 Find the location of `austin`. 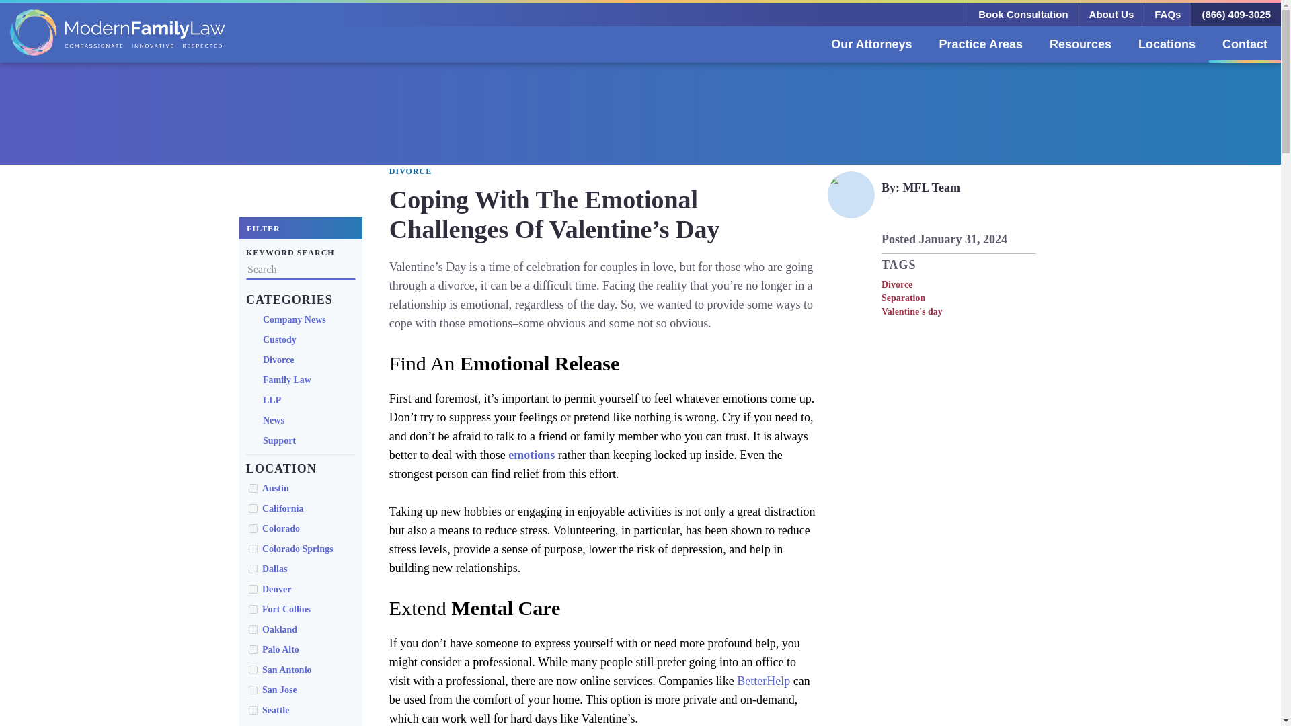

austin is located at coordinates (253, 488).